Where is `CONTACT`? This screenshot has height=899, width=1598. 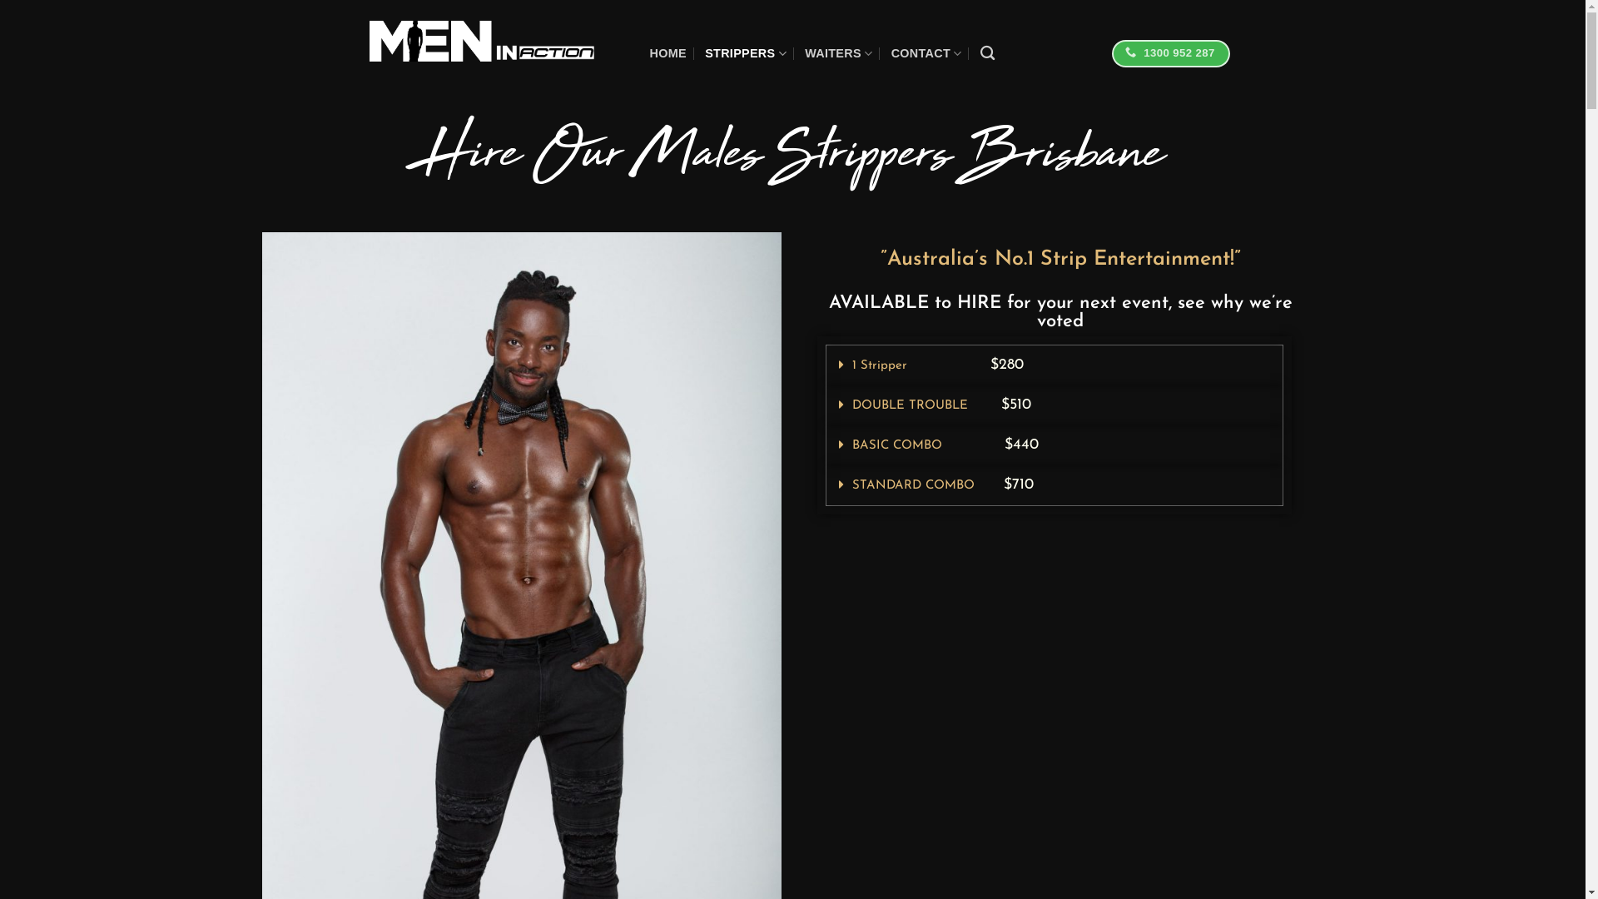
CONTACT is located at coordinates (927, 53).